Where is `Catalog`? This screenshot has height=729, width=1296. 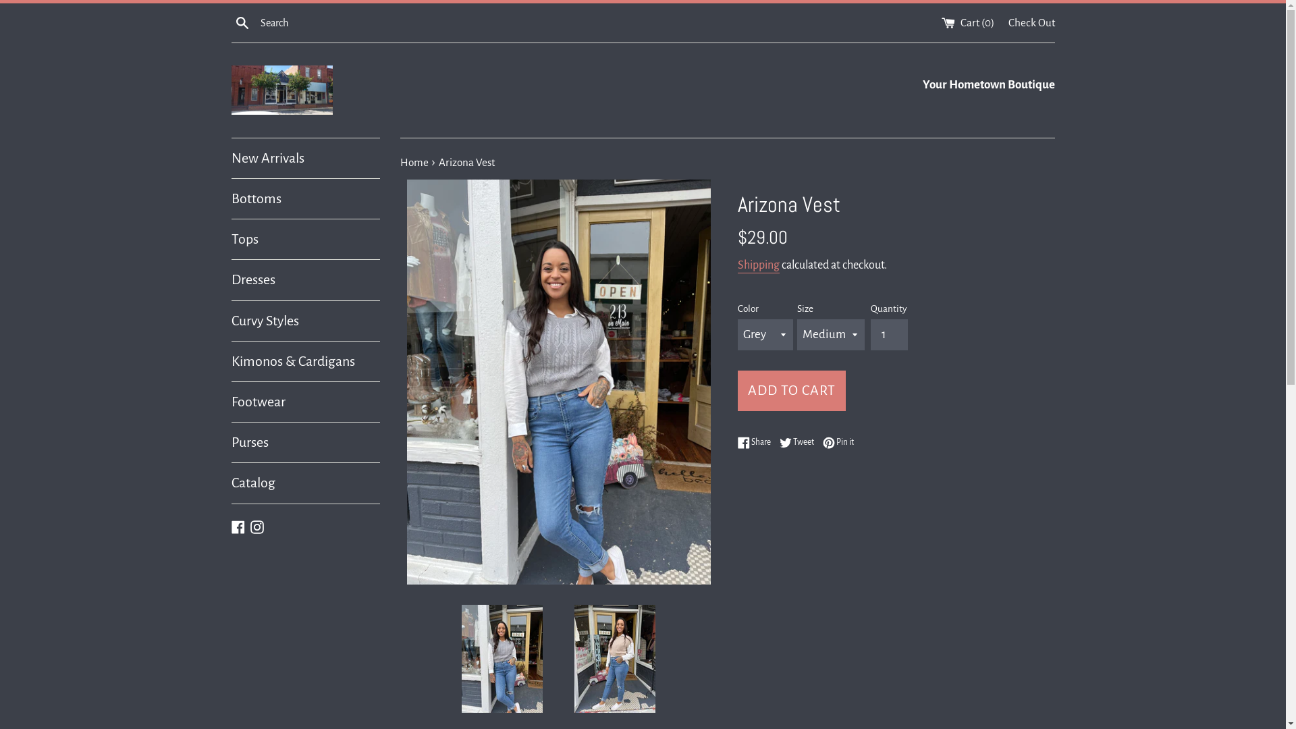 Catalog is located at coordinates (305, 483).